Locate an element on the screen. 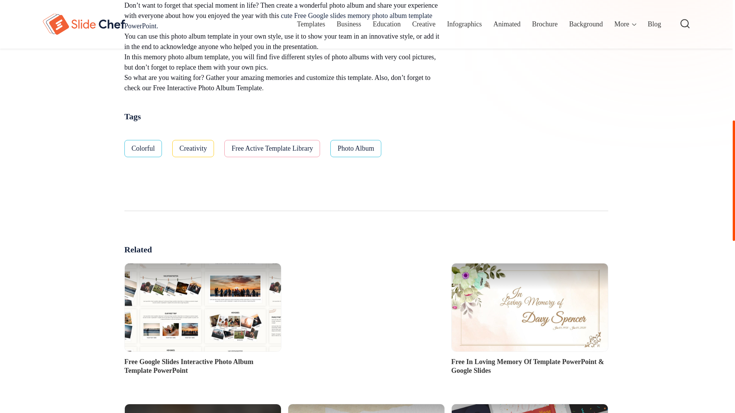 The width and height of the screenshot is (735, 413). Free Google Slides Scrapbook Template PowerPoint is located at coordinates (366, 408).